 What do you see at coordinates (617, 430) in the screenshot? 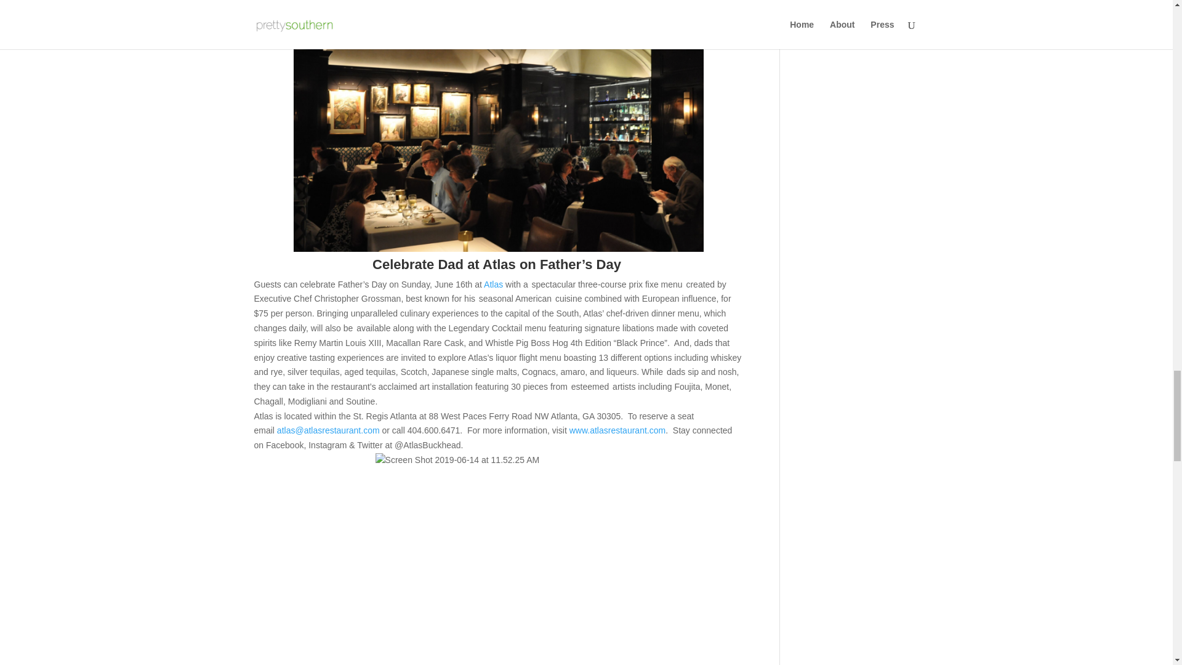
I see `www.atlasrestaurant.com` at bounding box center [617, 430].